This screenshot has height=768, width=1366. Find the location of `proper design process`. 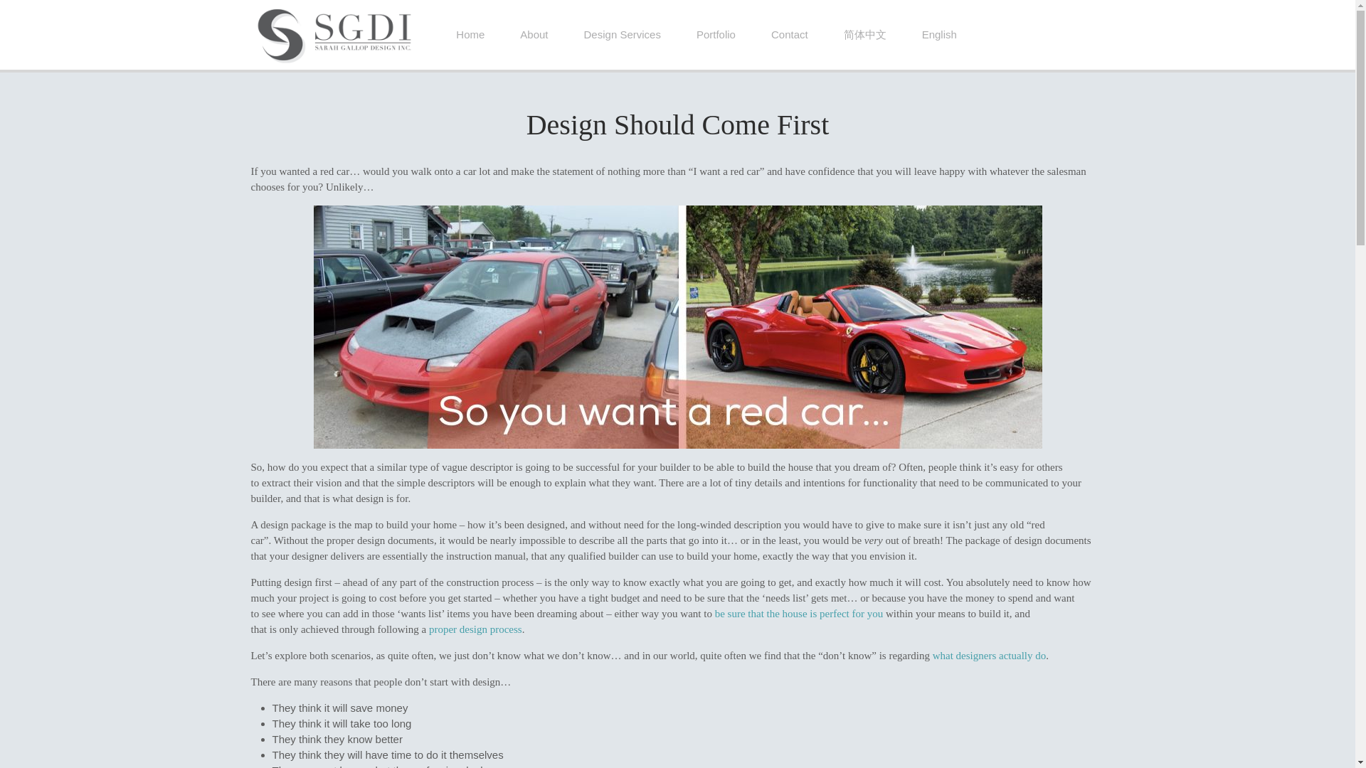

proper design process is located at coordinates (475, 629).